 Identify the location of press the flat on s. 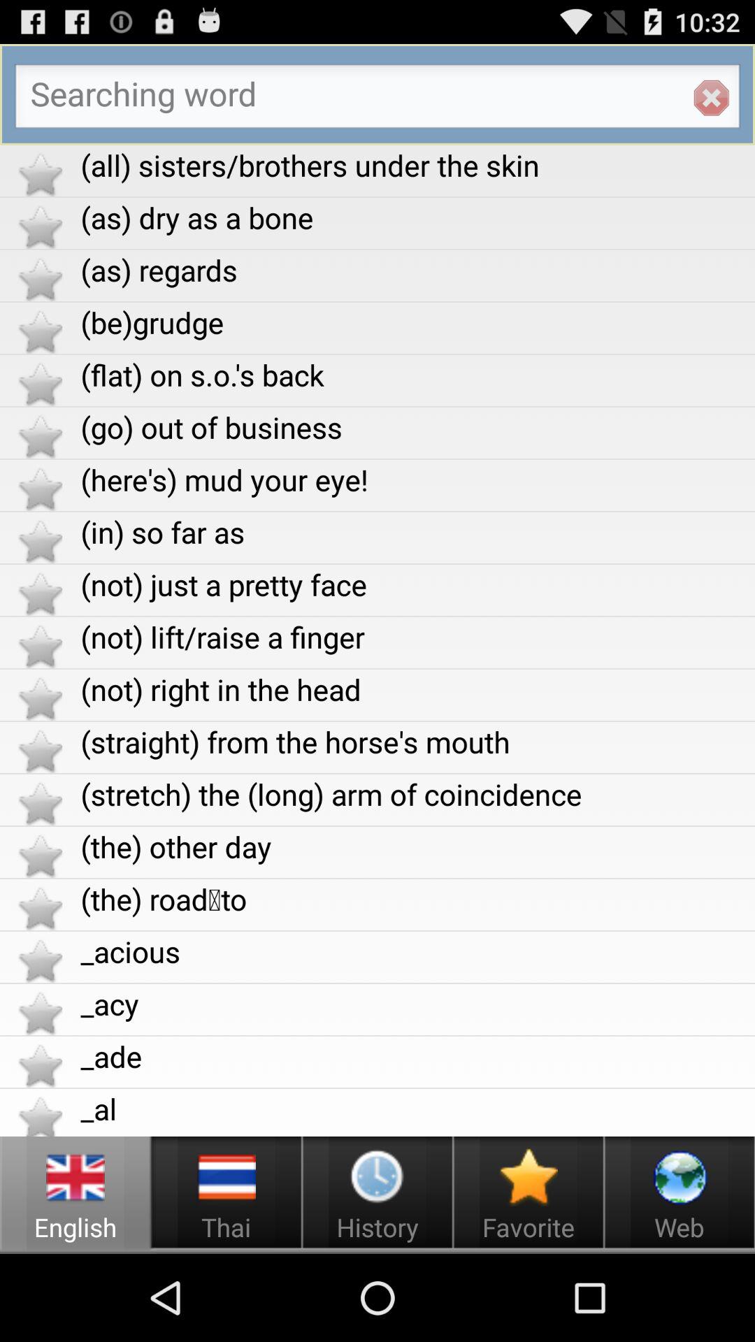
(418, 375).